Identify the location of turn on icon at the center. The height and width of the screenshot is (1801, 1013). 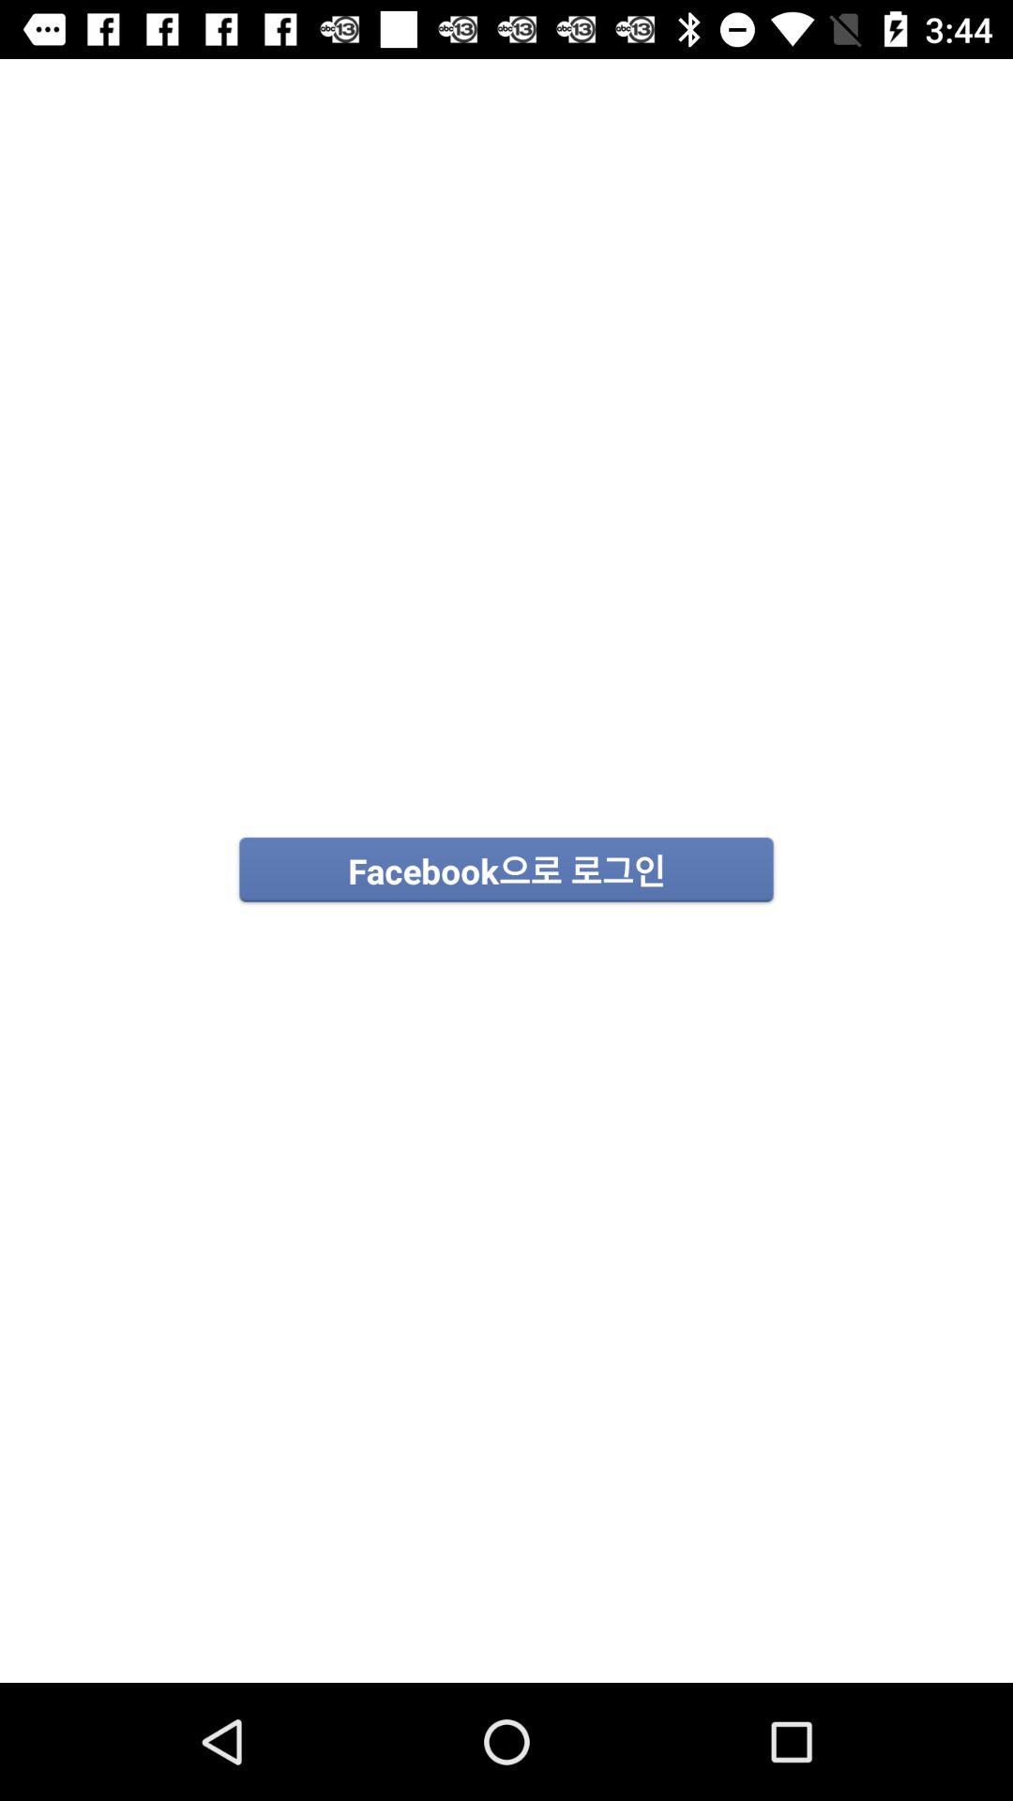
(506, 870).